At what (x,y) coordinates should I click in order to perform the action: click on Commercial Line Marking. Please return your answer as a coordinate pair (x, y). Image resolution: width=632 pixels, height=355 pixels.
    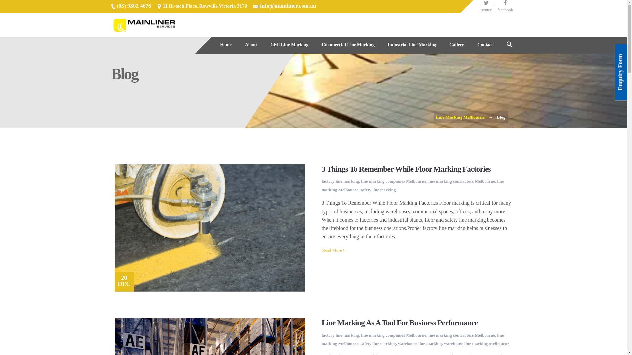
    Looking at the image, I should click on (348, 45).